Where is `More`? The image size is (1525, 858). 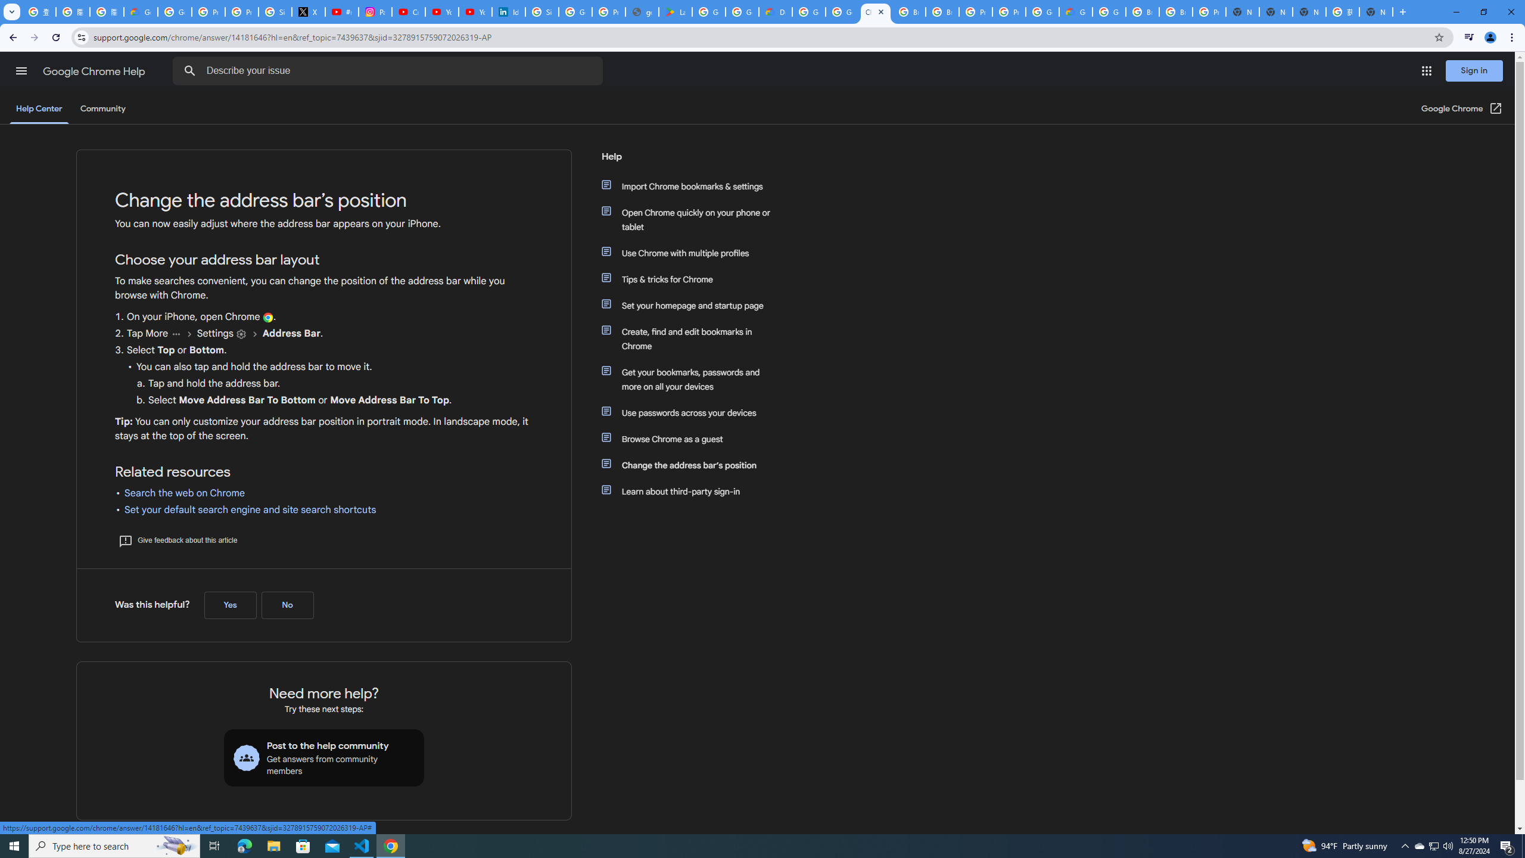 More is located at coordinates (176, 334).